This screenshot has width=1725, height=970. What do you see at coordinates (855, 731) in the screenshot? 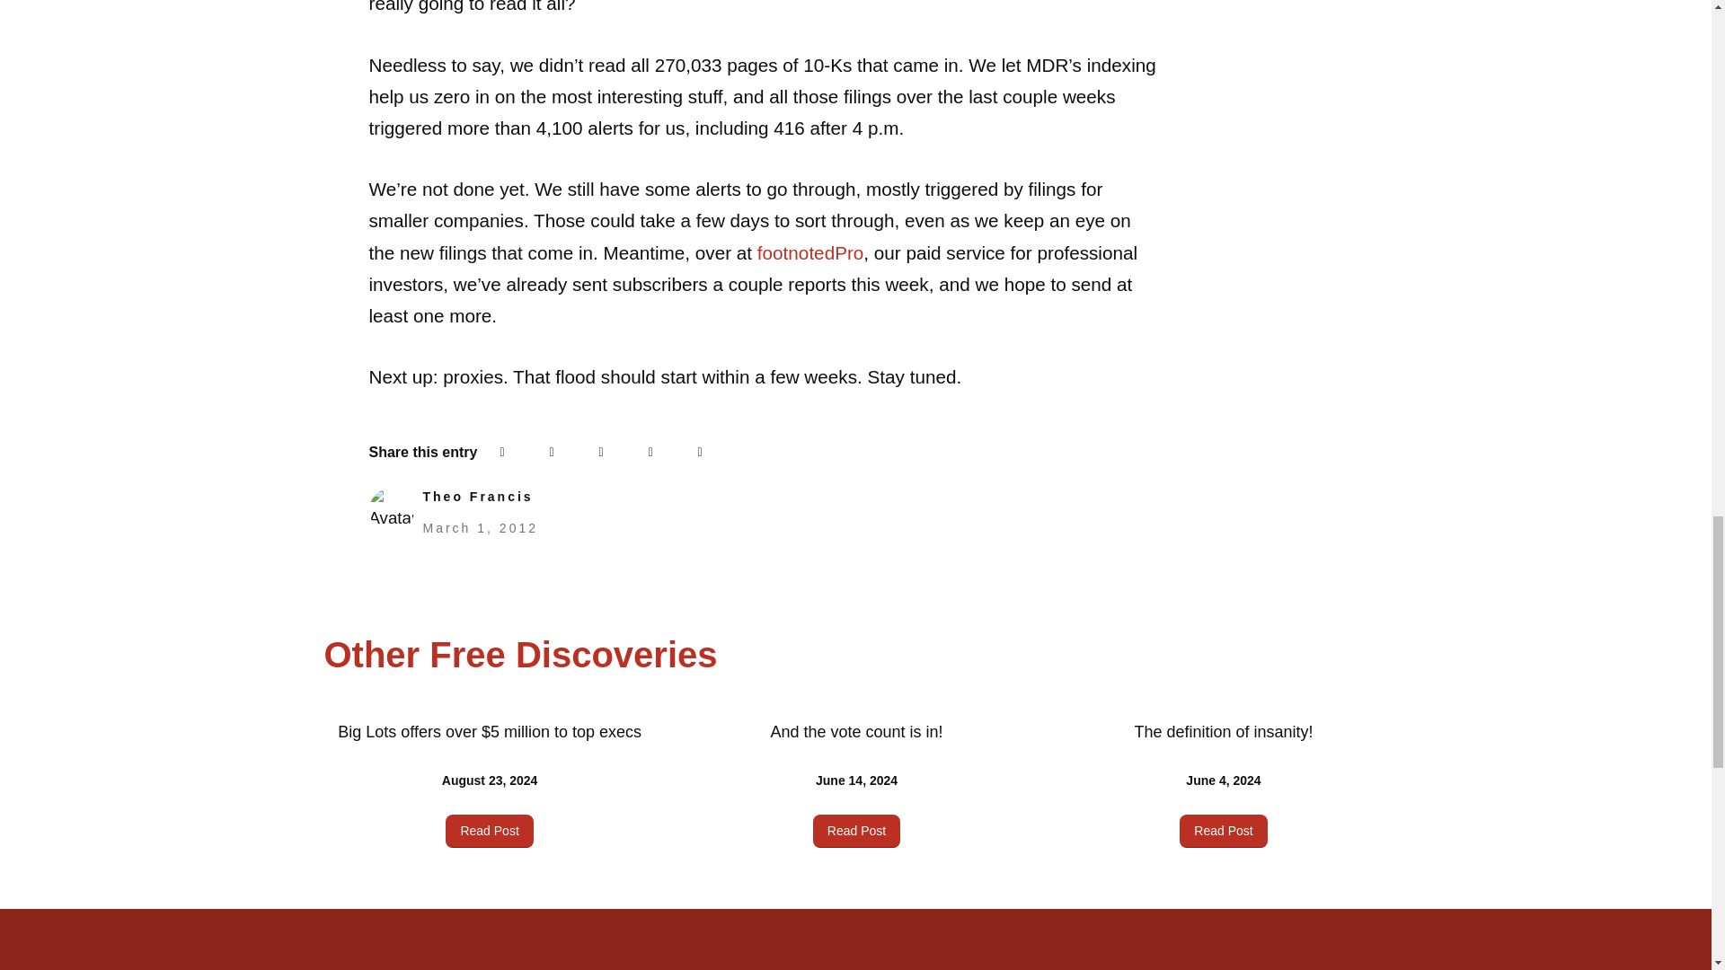
I see `And the vote count is in!` at bounding box center [855, 731].